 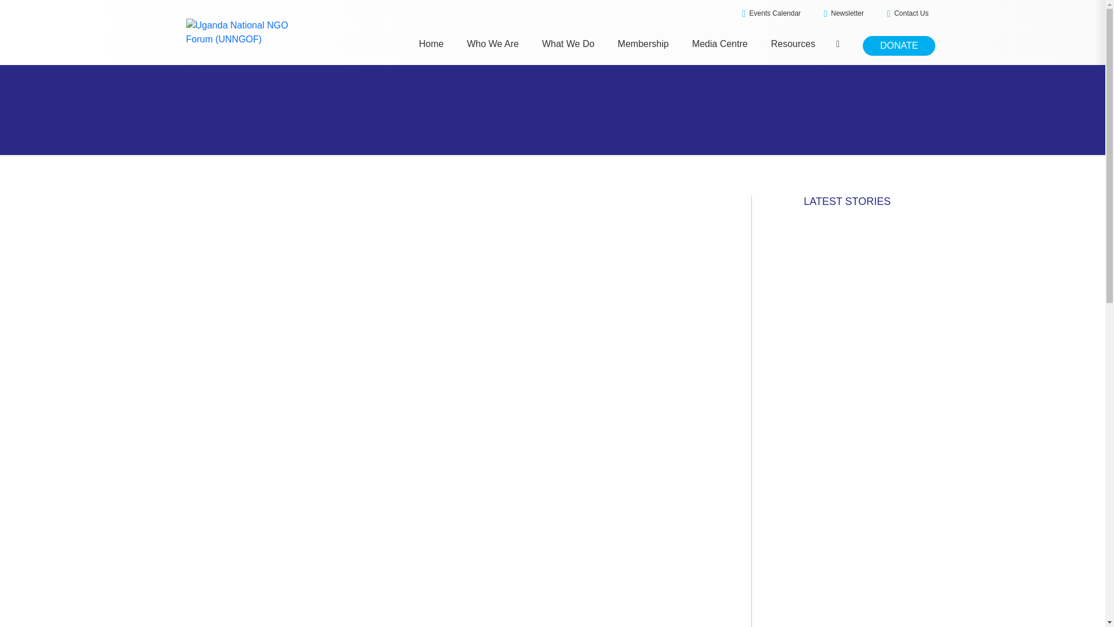 What do you see at coordinates (719, 44) in the screenshot?
I see `Media Centre` at bounding box center [719, 44].